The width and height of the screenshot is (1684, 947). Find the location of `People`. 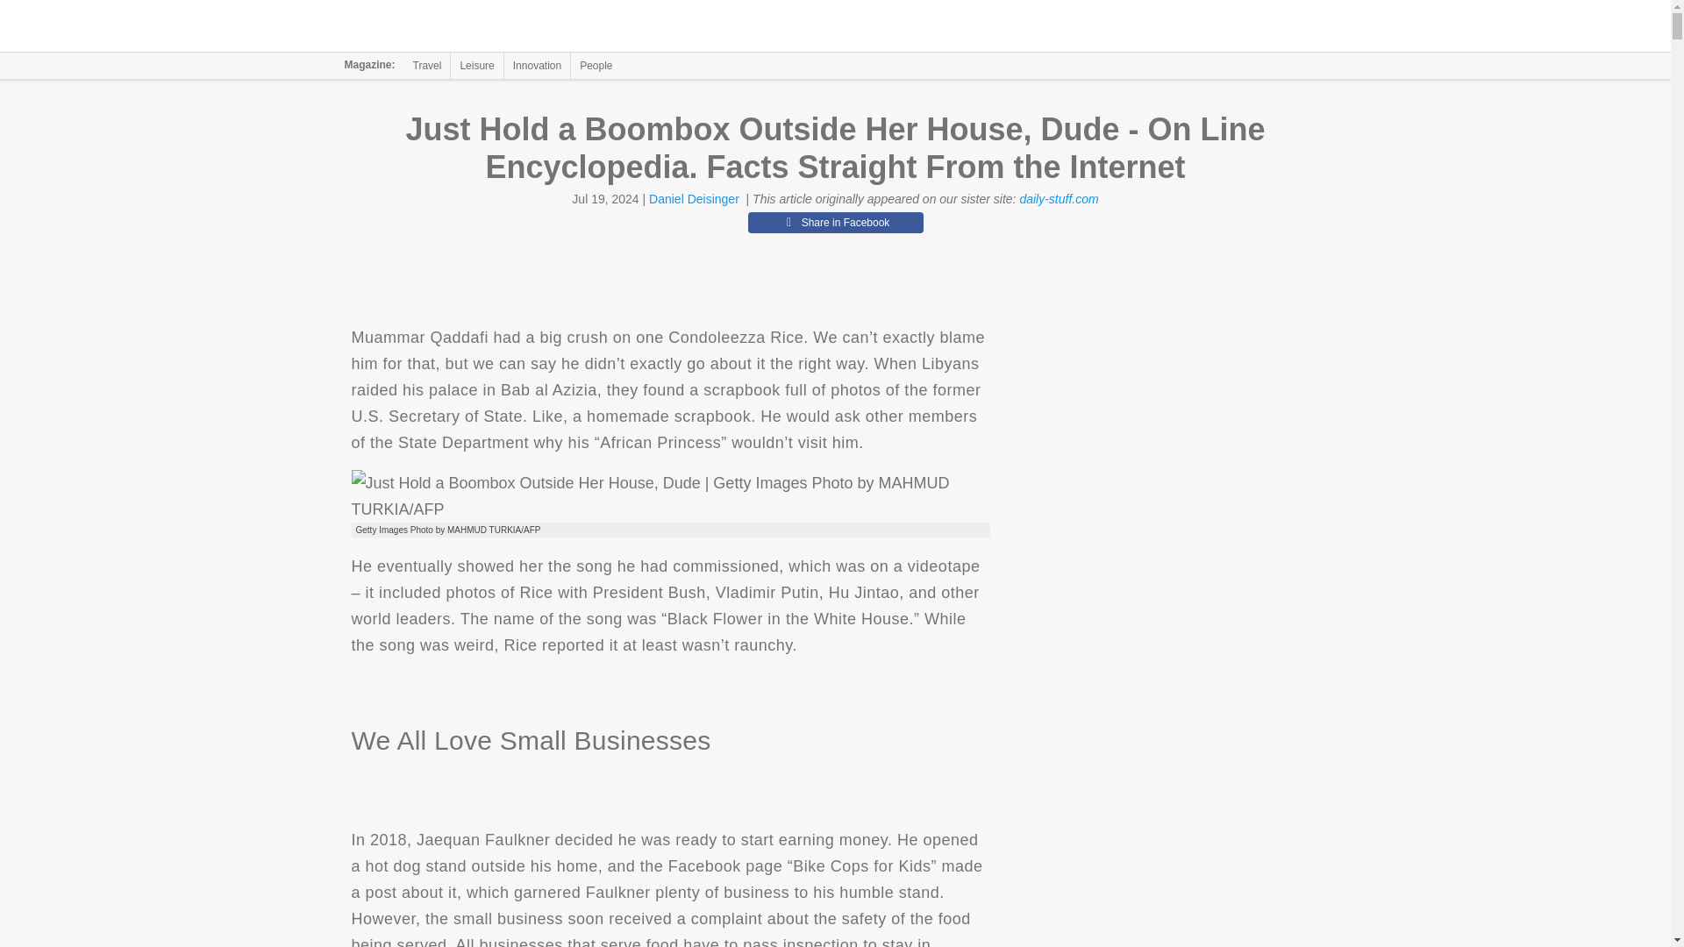

People is located at coordinates (596, 65).